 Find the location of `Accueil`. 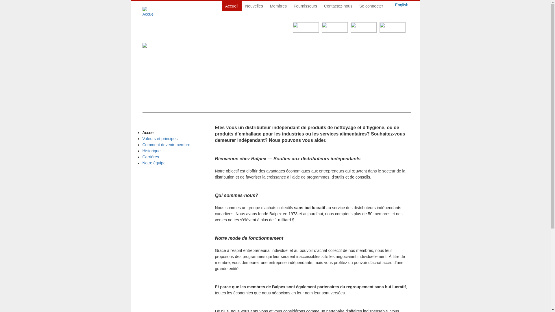

Accueil is located at coordinates (149, 133).